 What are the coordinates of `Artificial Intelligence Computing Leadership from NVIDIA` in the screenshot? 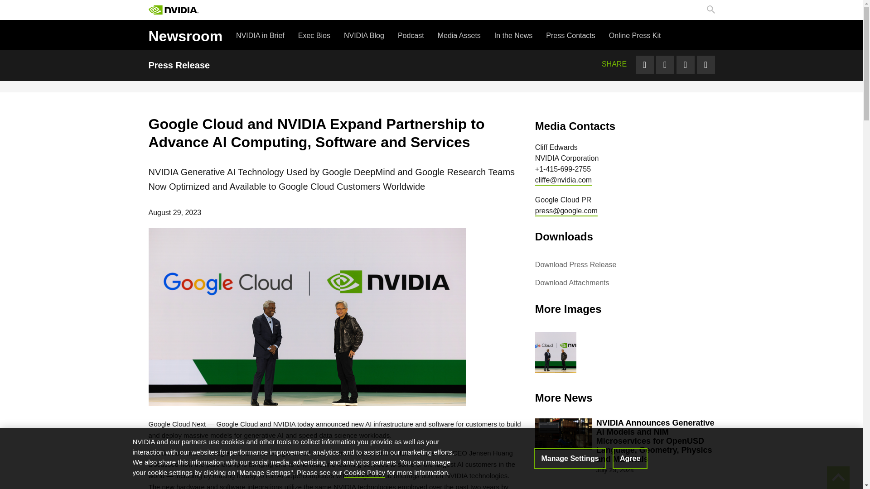 It's located at (173, 10).